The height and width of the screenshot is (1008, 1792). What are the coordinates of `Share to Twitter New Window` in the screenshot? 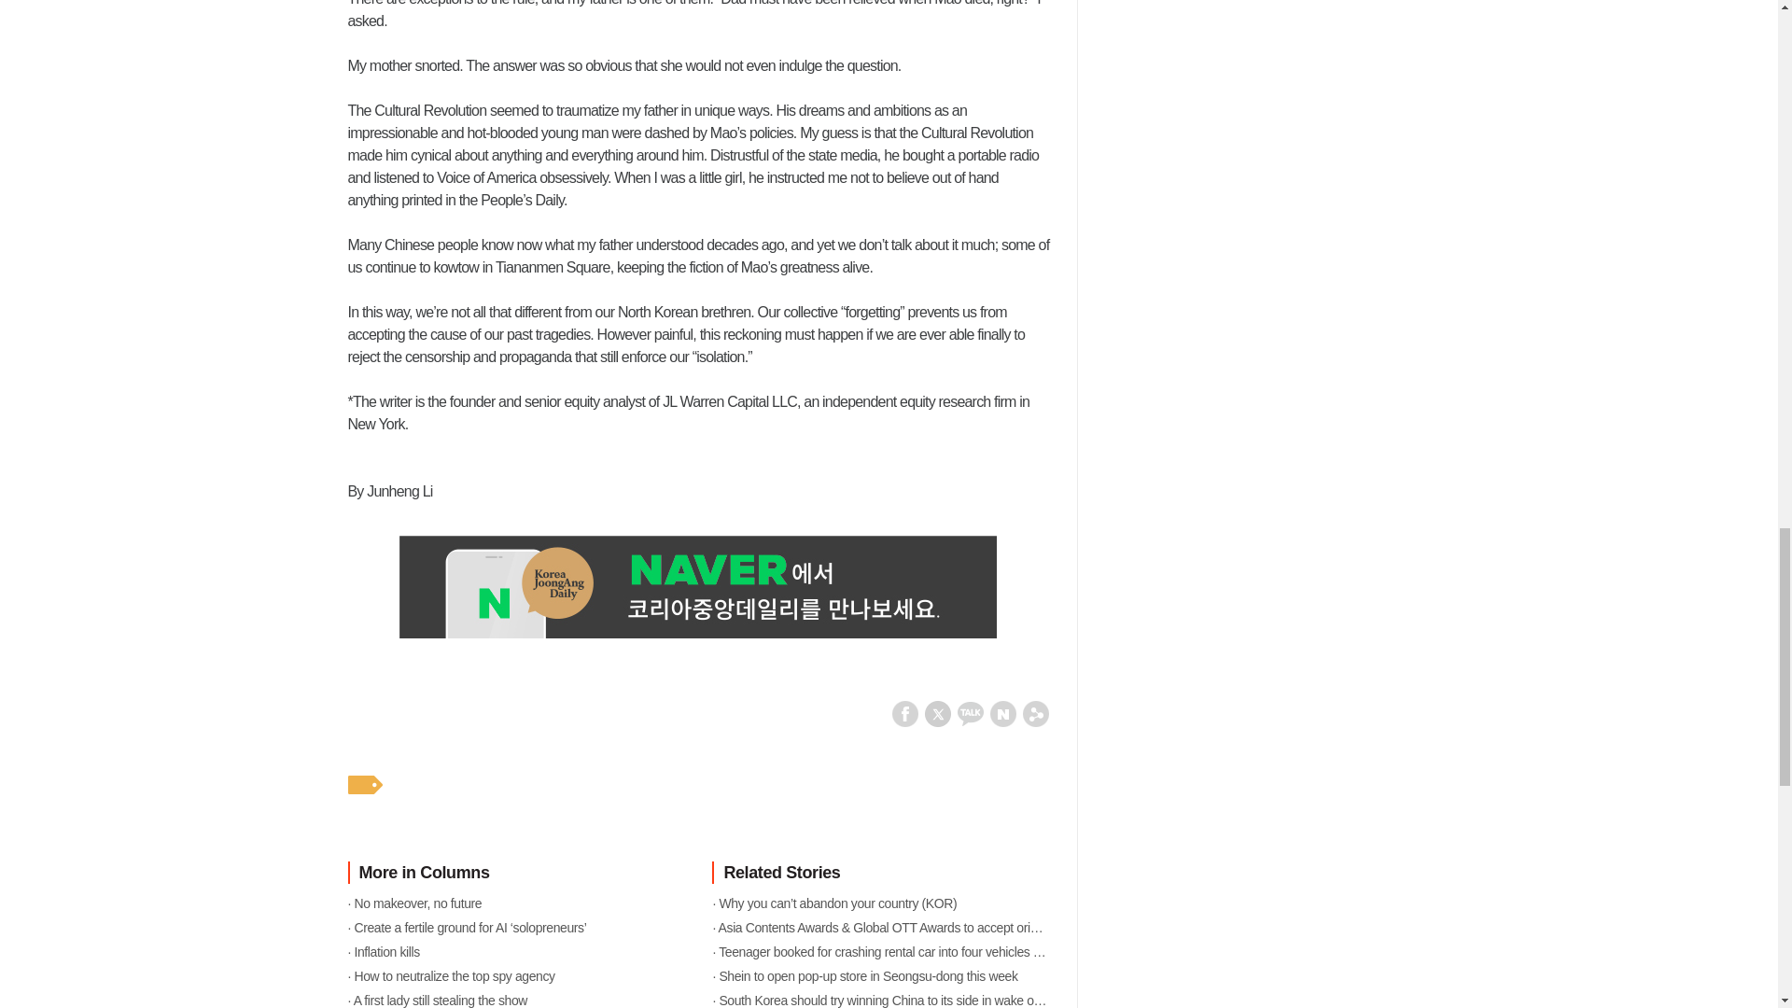 It's located at (937, 712).